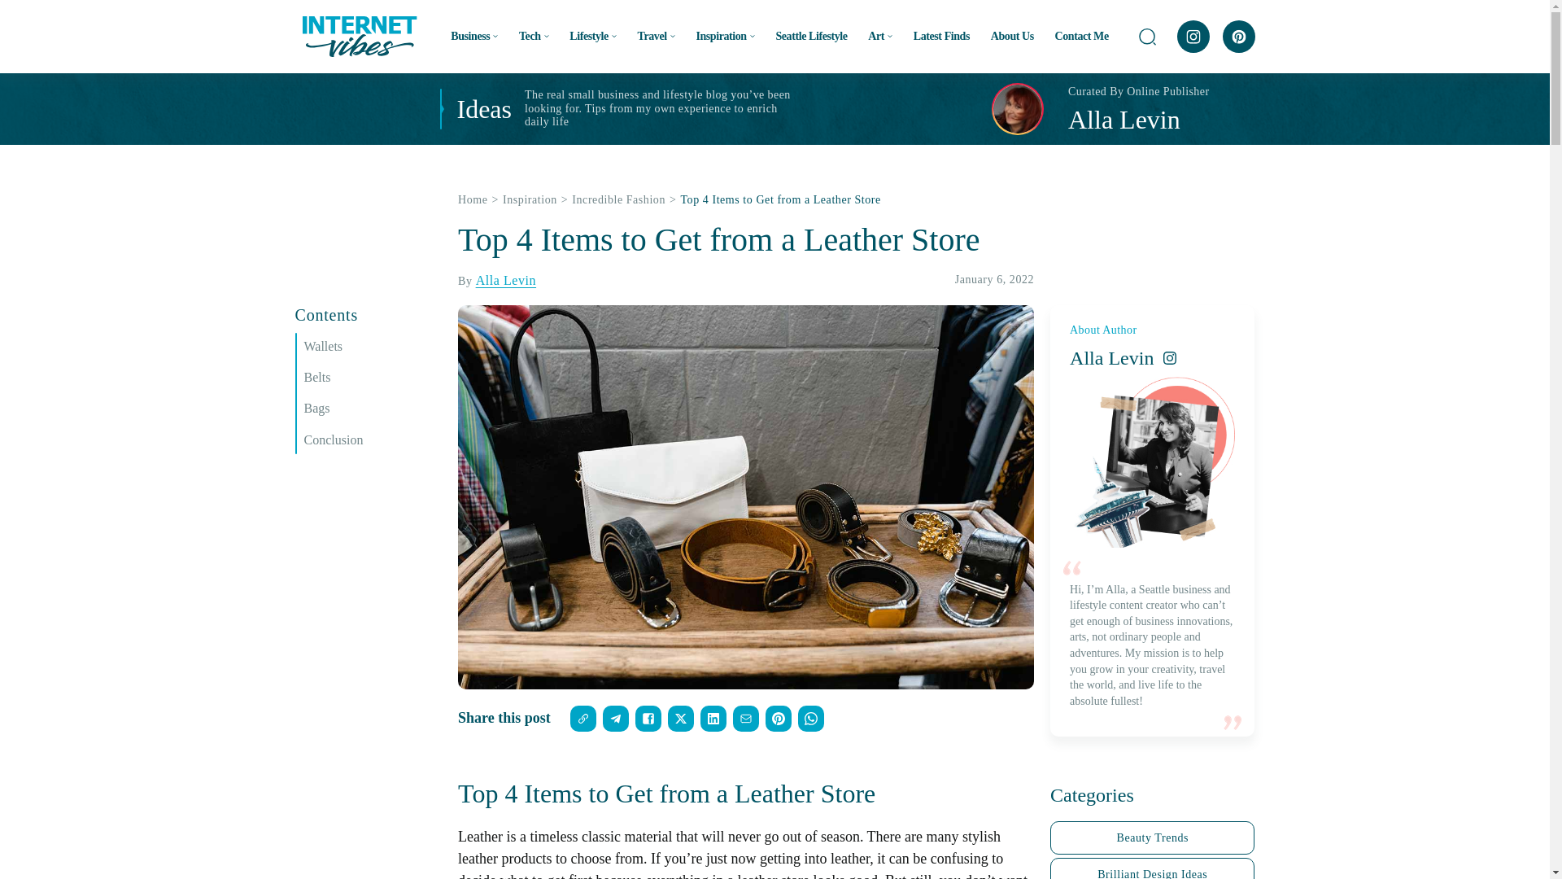 This screenshot has height=879, width=1562. I want to click on Belts, so click(373, 378).